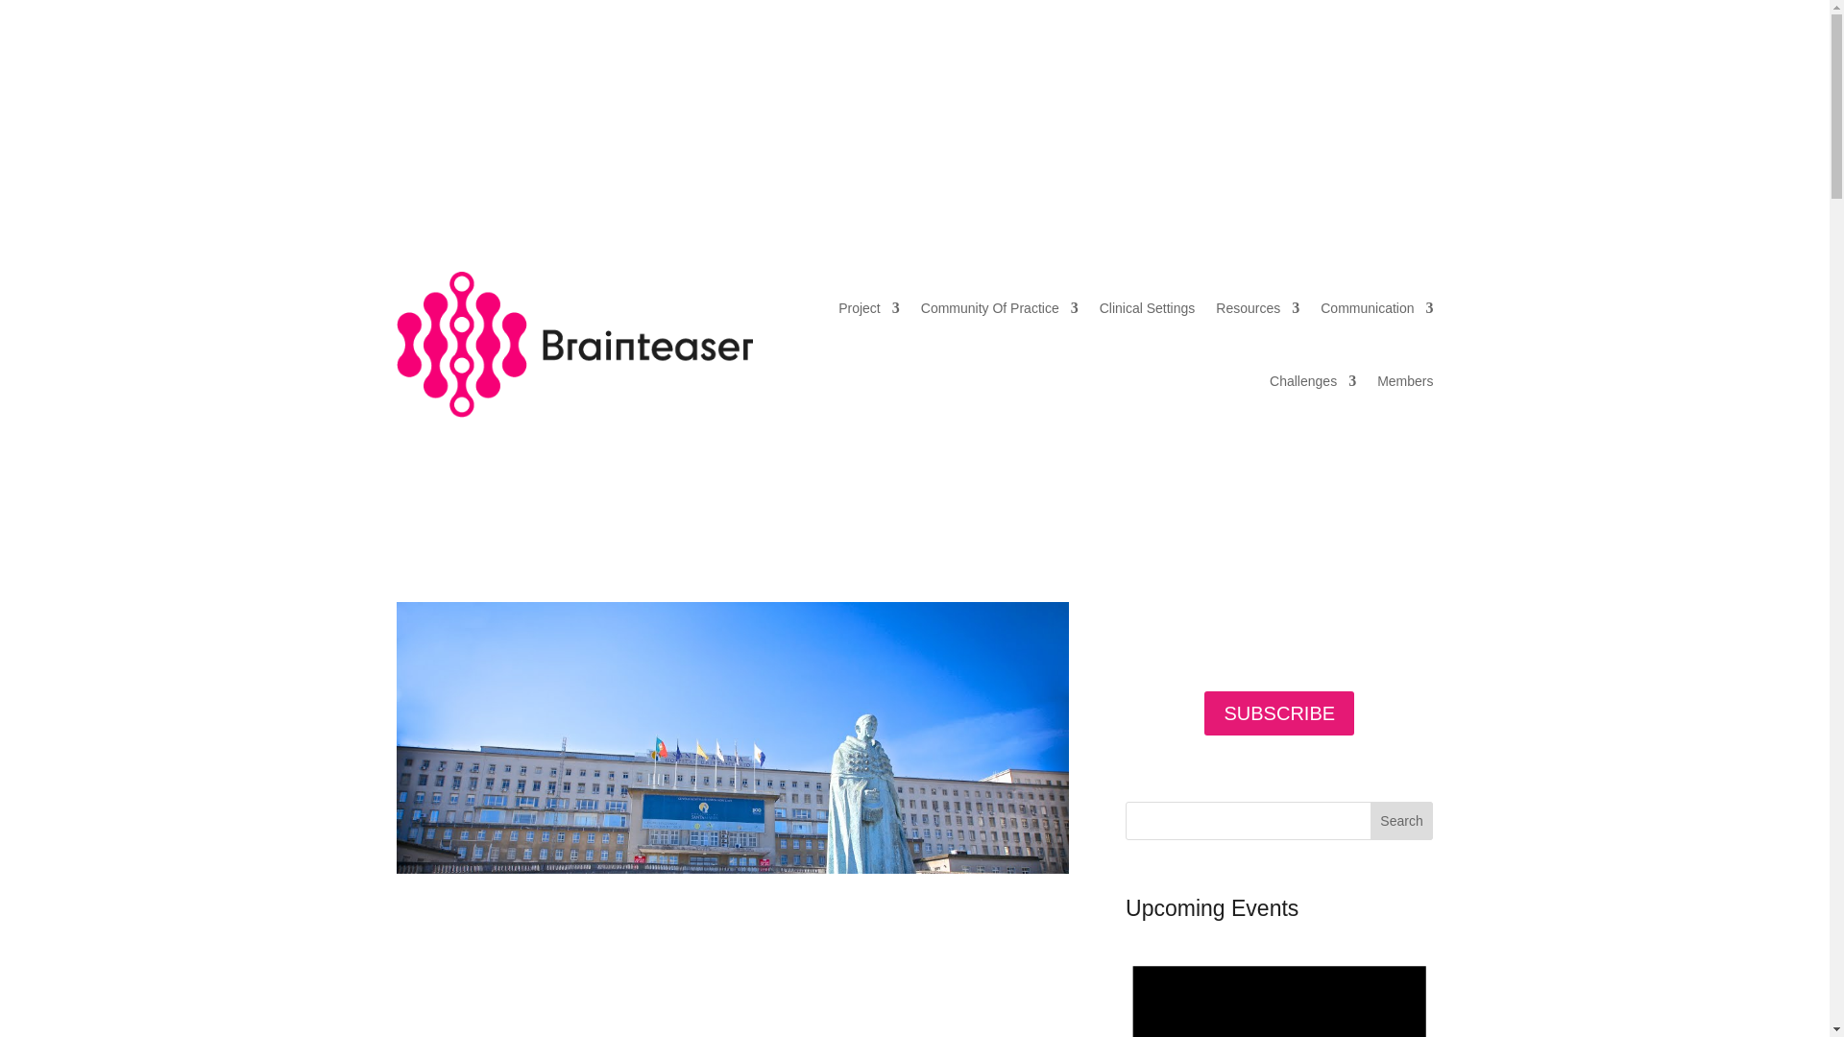 The height and width of the screenshot is (1037, 1844). Describe the element at coordinates (1375, 307) in the screenshot. I see `Communication` at that location.